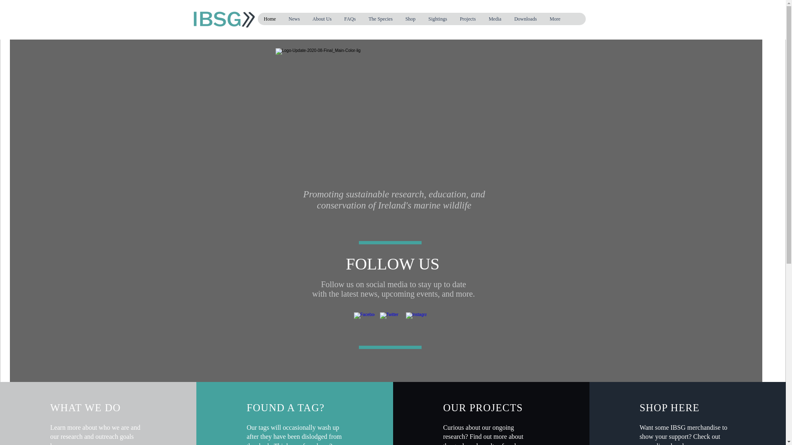 This screenshot has width=792, height=445. What do you see at coordinates (349, 19) in the screenshot?
I see `FAQs` at bounding box center [349, 19].